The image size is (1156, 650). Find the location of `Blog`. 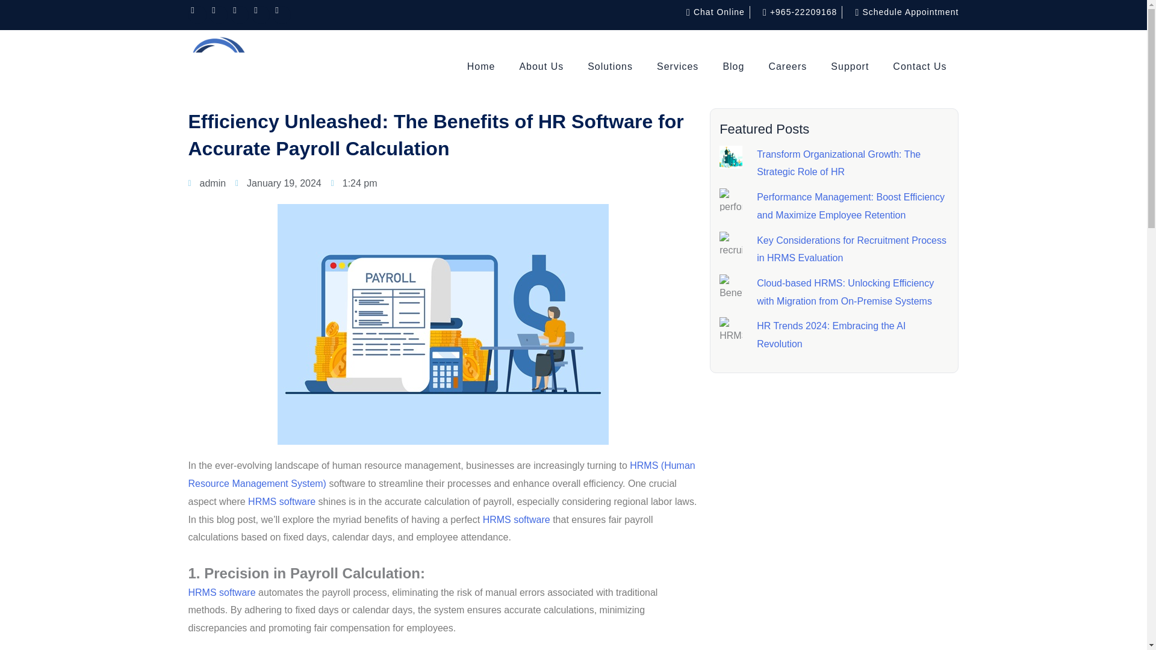

Blog is located at coordinates (733, 66).